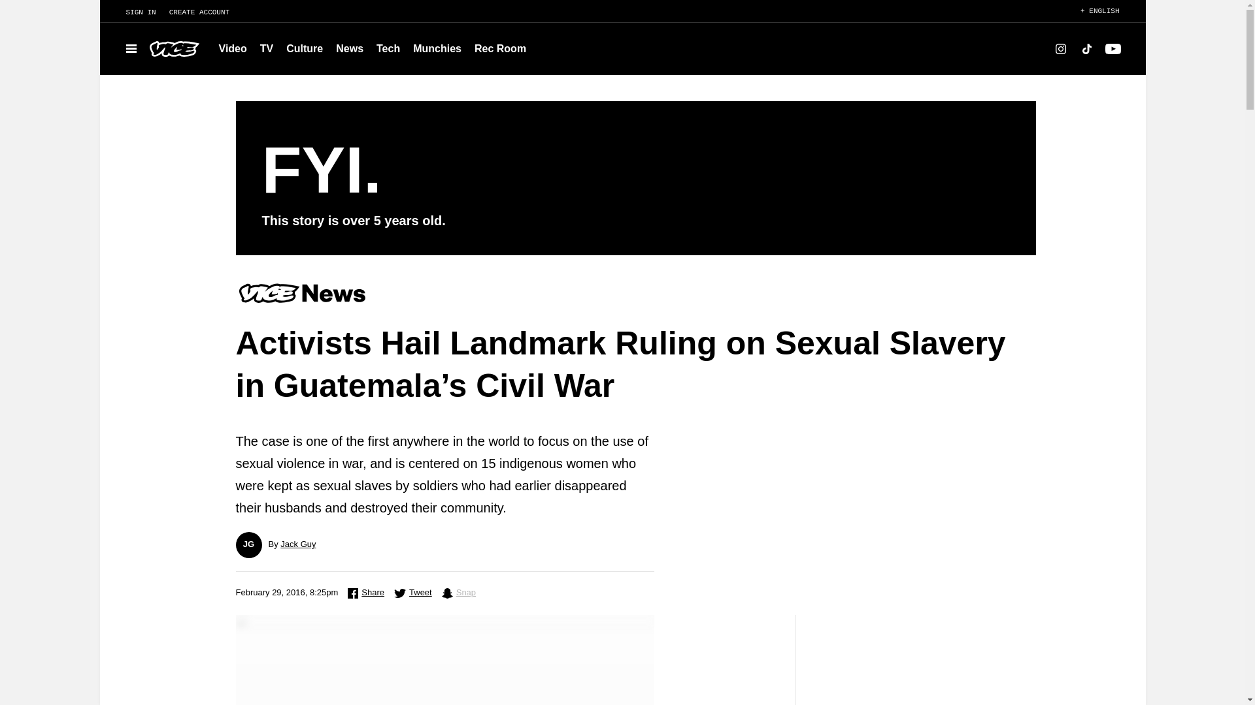  Describe the element at coordinates (133, 12) in the screenshot. I see `SIGN IN` at that location.